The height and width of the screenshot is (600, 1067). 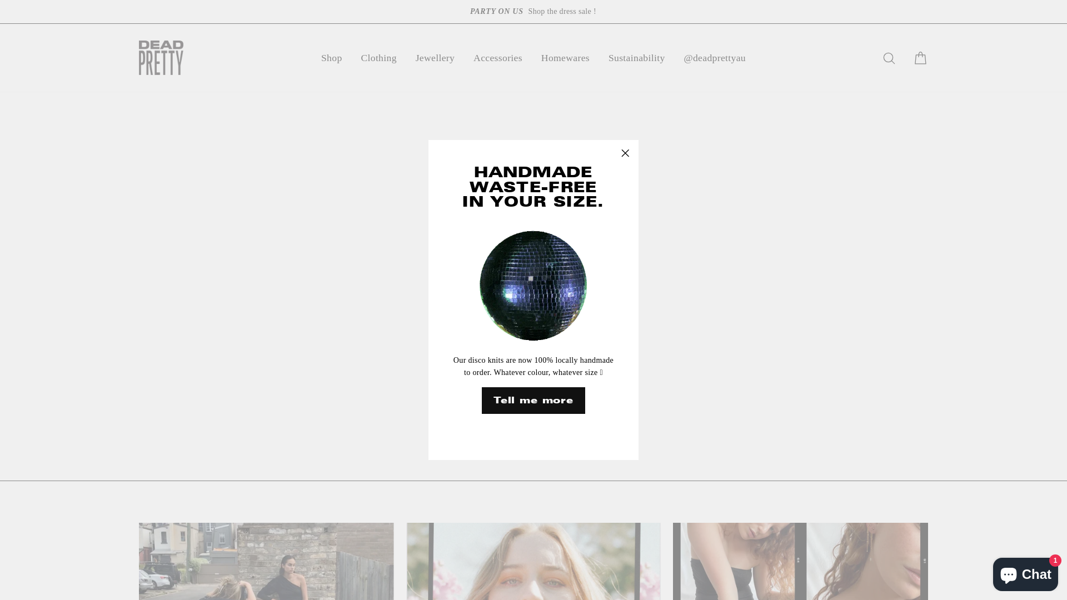 What do you see at coordinates (920, 58) in the screenshot?
I see `Cart` at bounding box center [920, 58].